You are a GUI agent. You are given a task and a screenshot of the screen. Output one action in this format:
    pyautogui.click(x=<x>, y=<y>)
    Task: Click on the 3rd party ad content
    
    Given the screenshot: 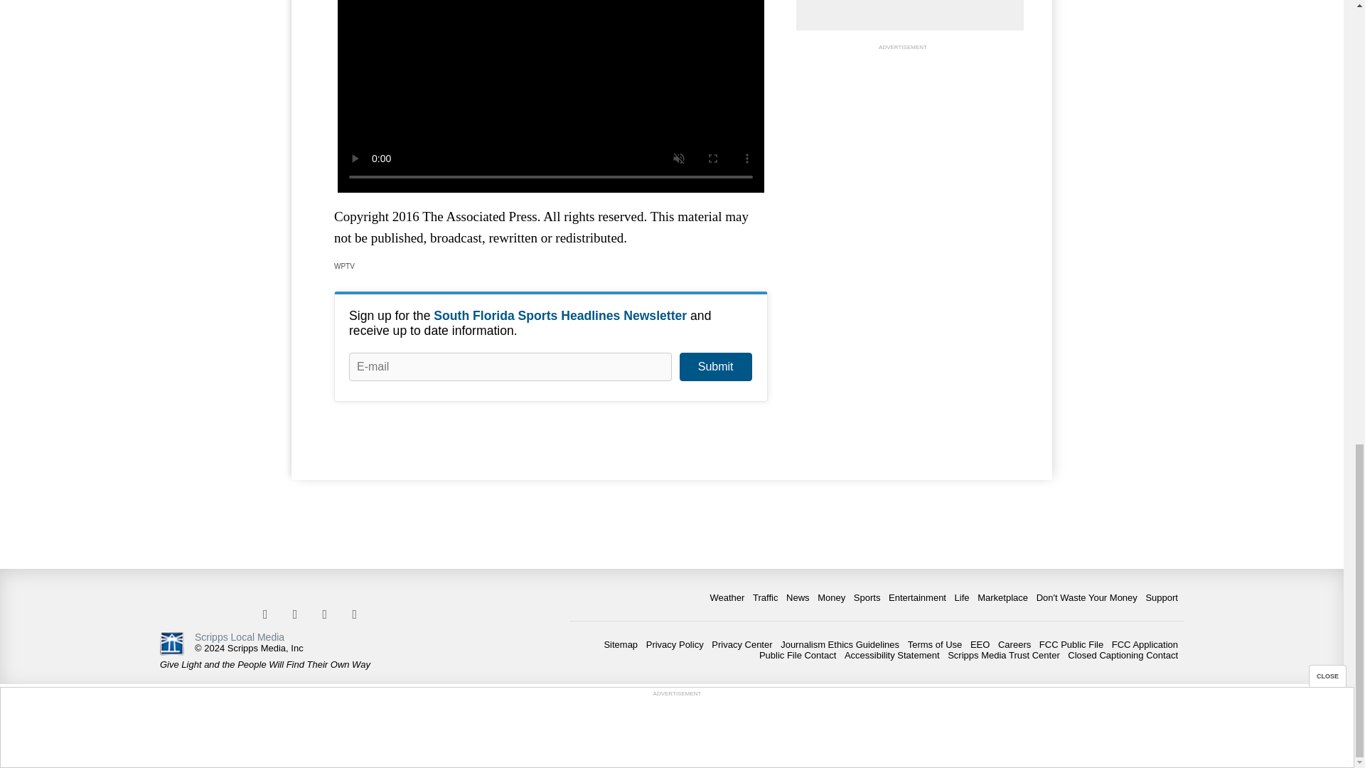 What is the action you would take?
    pyautogui.click(x=903, y=142)
    